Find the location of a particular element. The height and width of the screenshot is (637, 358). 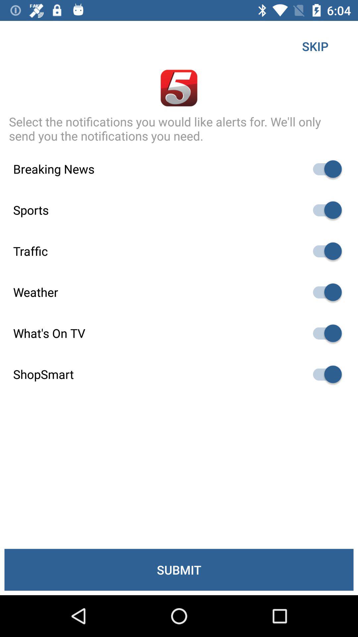

select sports-related news is located at coordinates (324, 210).